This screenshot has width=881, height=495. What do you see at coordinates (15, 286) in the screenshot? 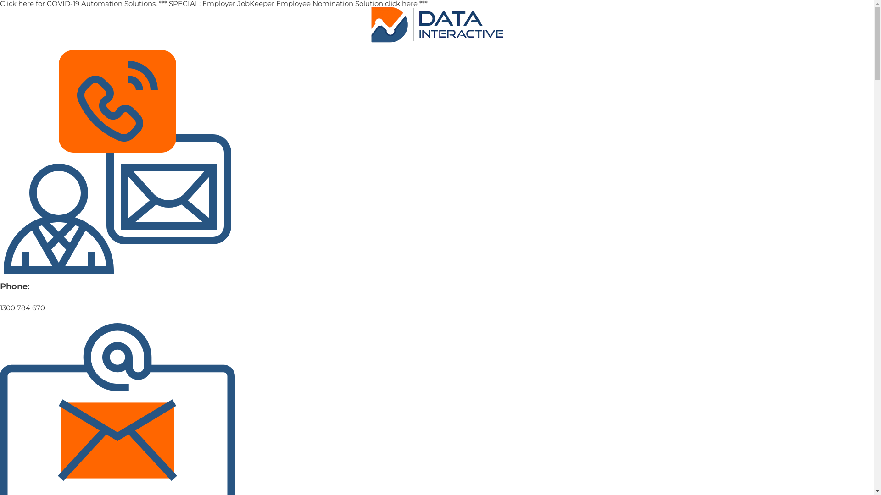
I see `Phone:` at bounding box center [15, 286].